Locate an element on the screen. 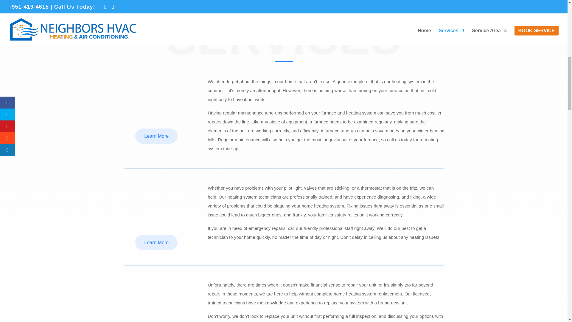 This screenshot has height=322, width=572. Learn More is located at coordinates (156, 136).